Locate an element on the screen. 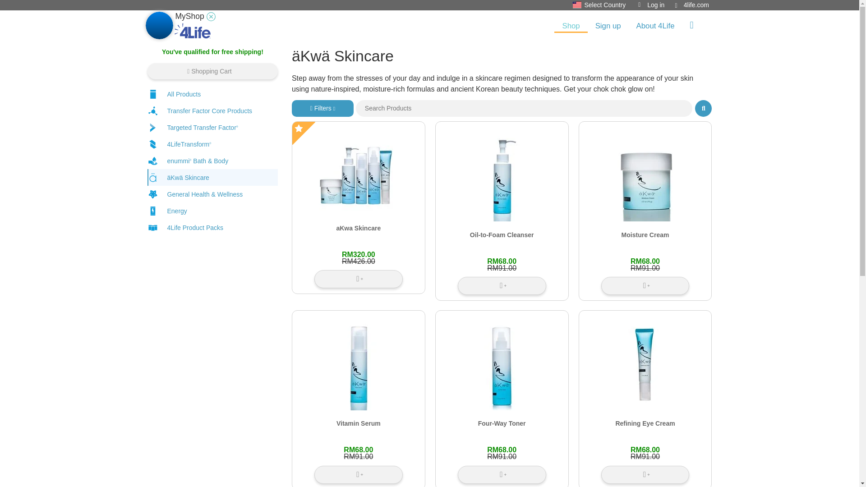  About 4Life is located at coordinates (655, 26).